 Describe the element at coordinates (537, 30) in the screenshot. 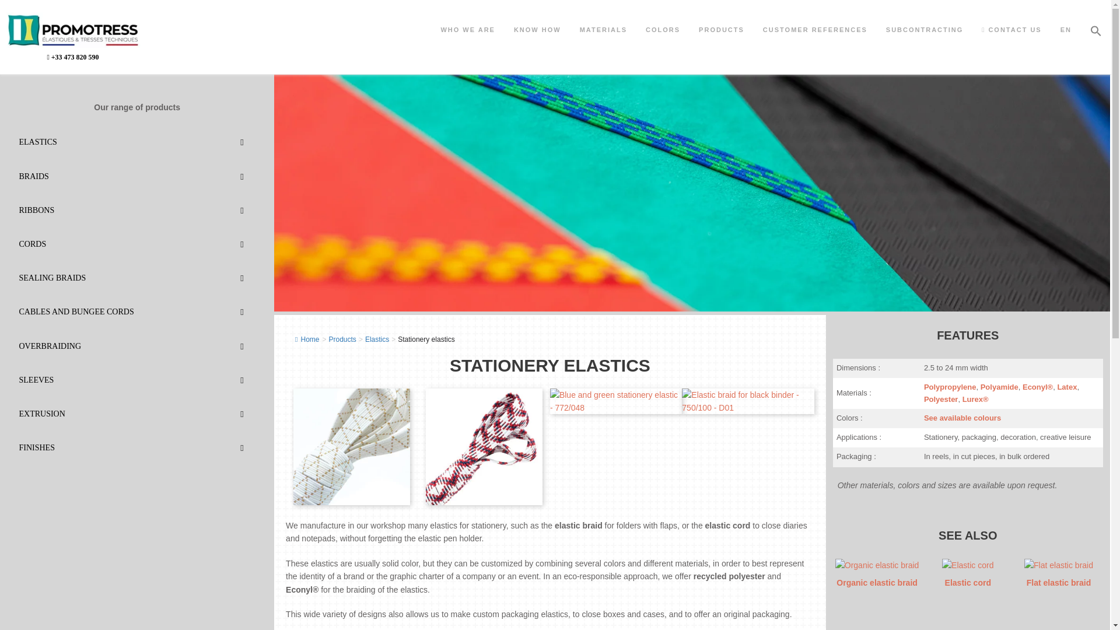

I see `KNOW HOW` at that location.